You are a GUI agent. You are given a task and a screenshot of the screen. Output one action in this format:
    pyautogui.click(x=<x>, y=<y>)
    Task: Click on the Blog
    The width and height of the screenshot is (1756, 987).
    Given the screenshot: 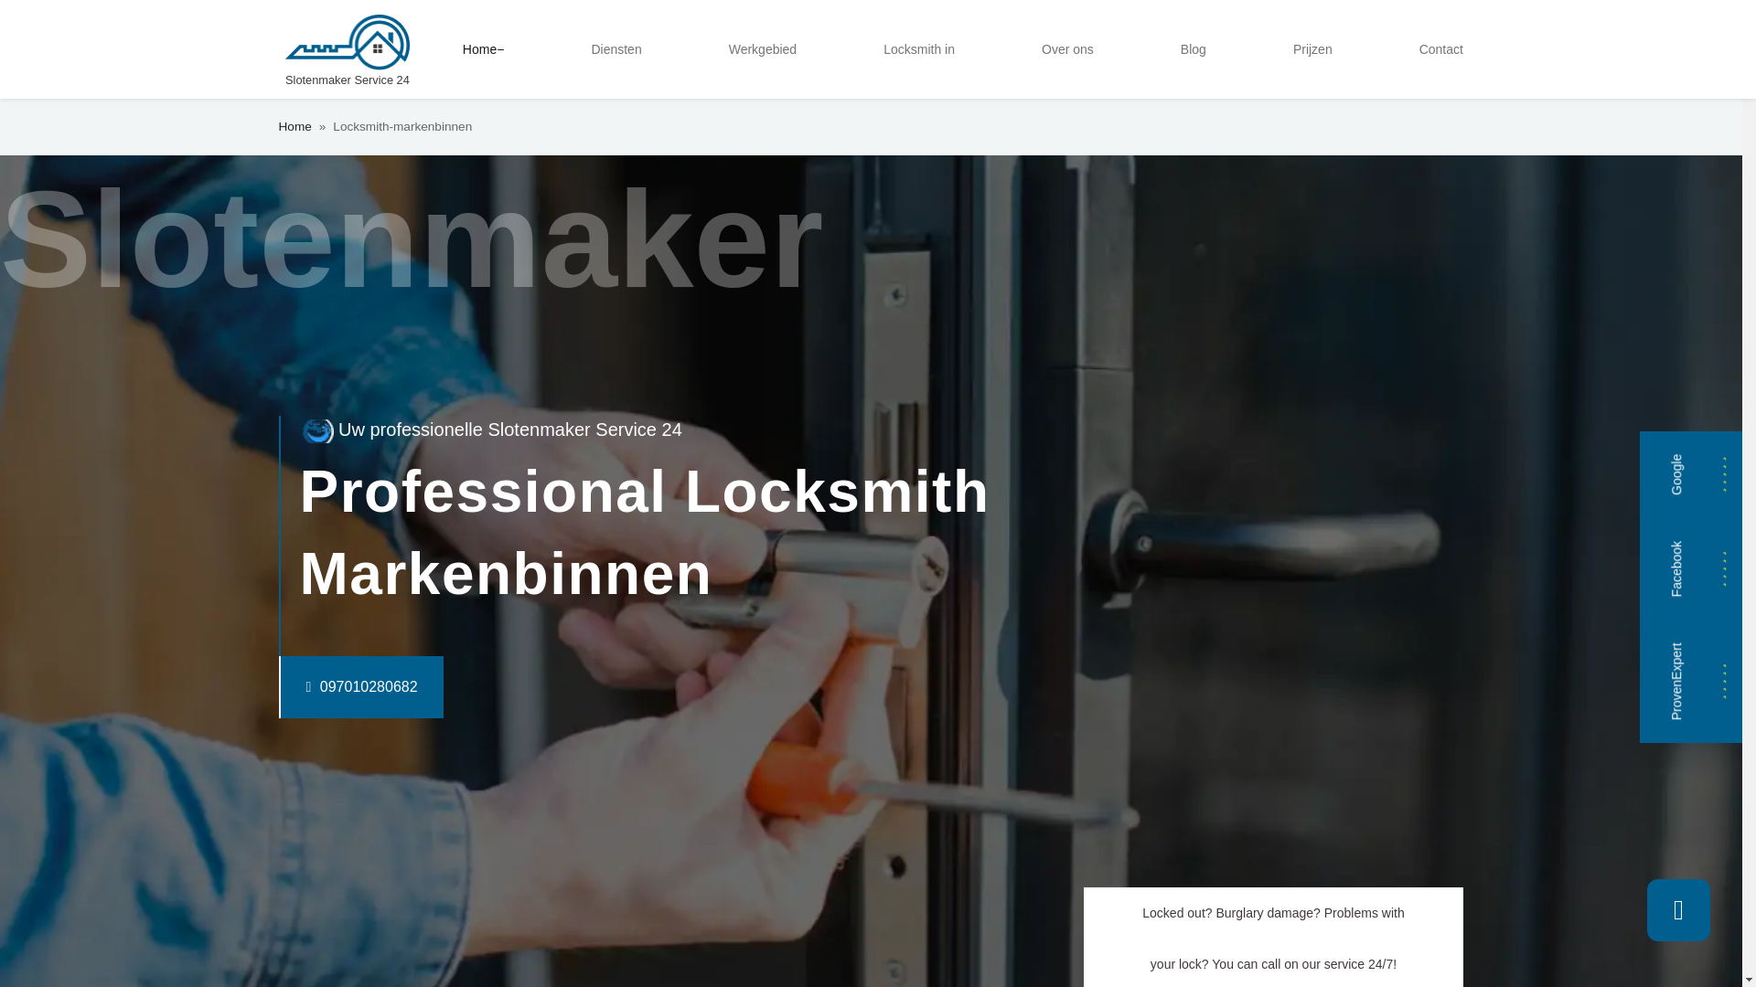 What is the action you would take?
    pyautogui.click(x=1193, y=49)
    